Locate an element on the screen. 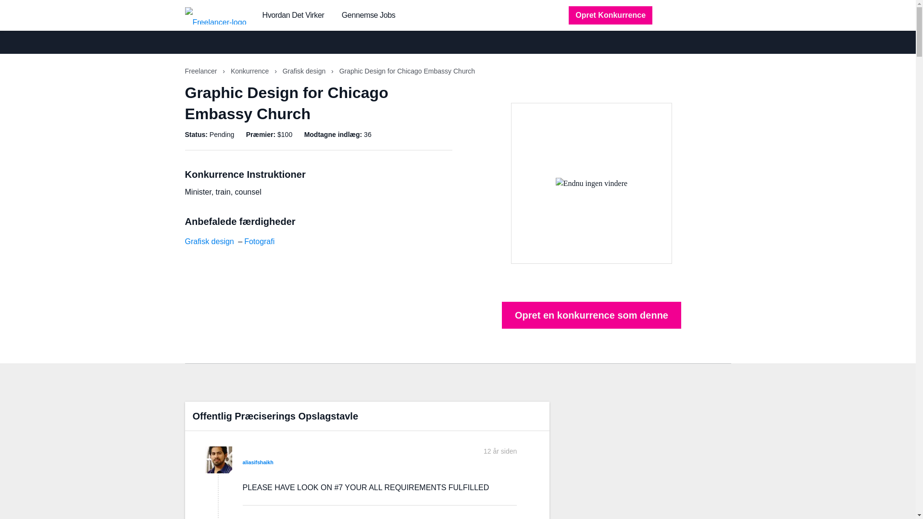 Image resolution: width=923 pixels, height=519 pixels. Konkurrence is located at coordinates (250, 71).